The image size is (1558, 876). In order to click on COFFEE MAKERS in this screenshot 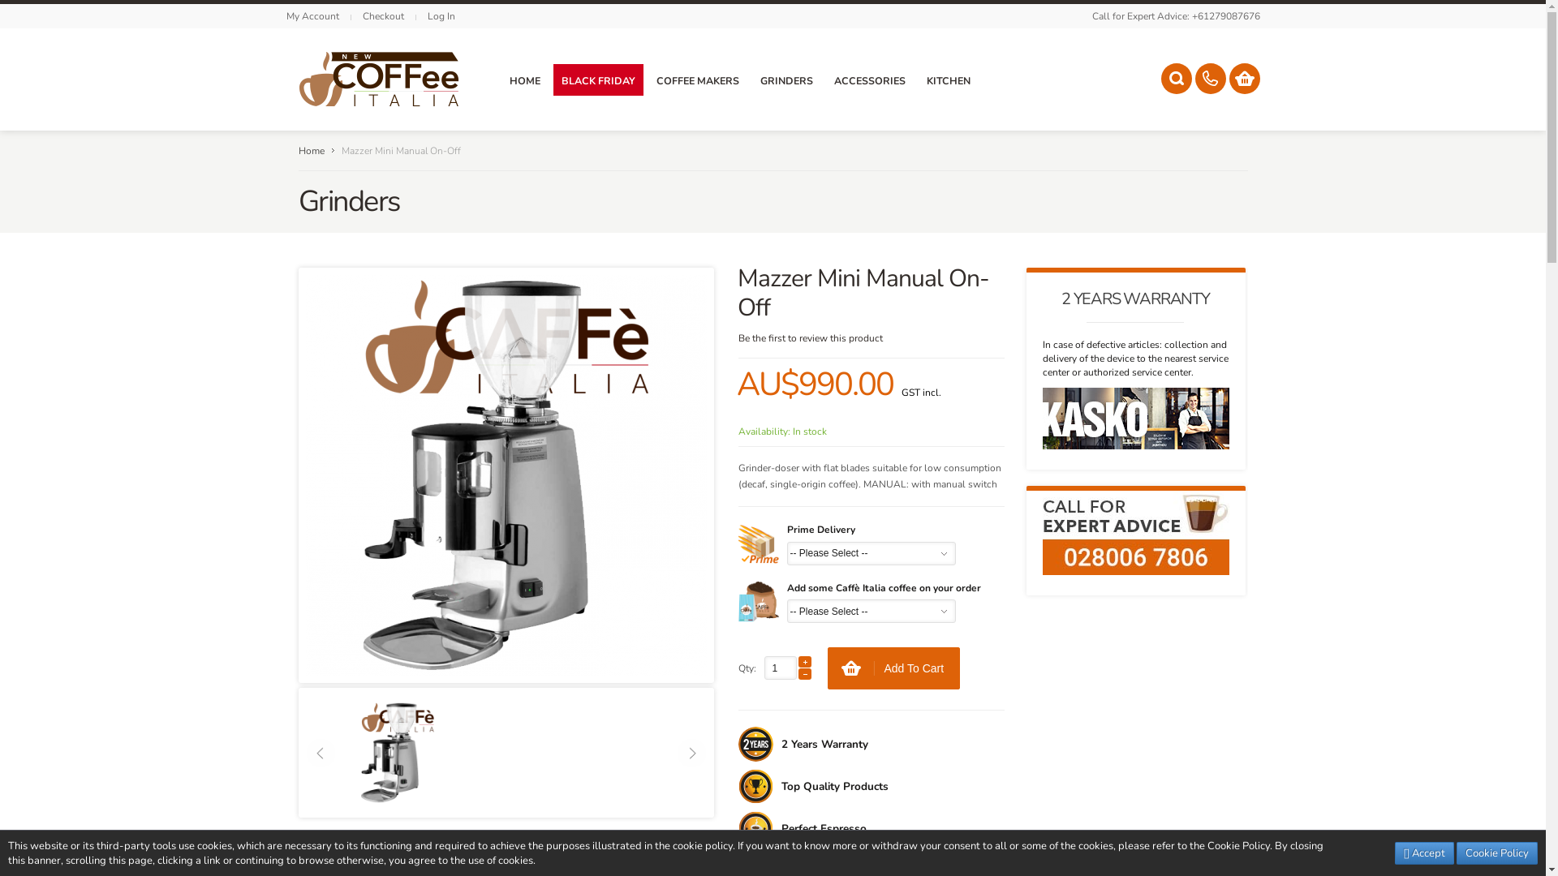, I will do `click(697, 79)`.